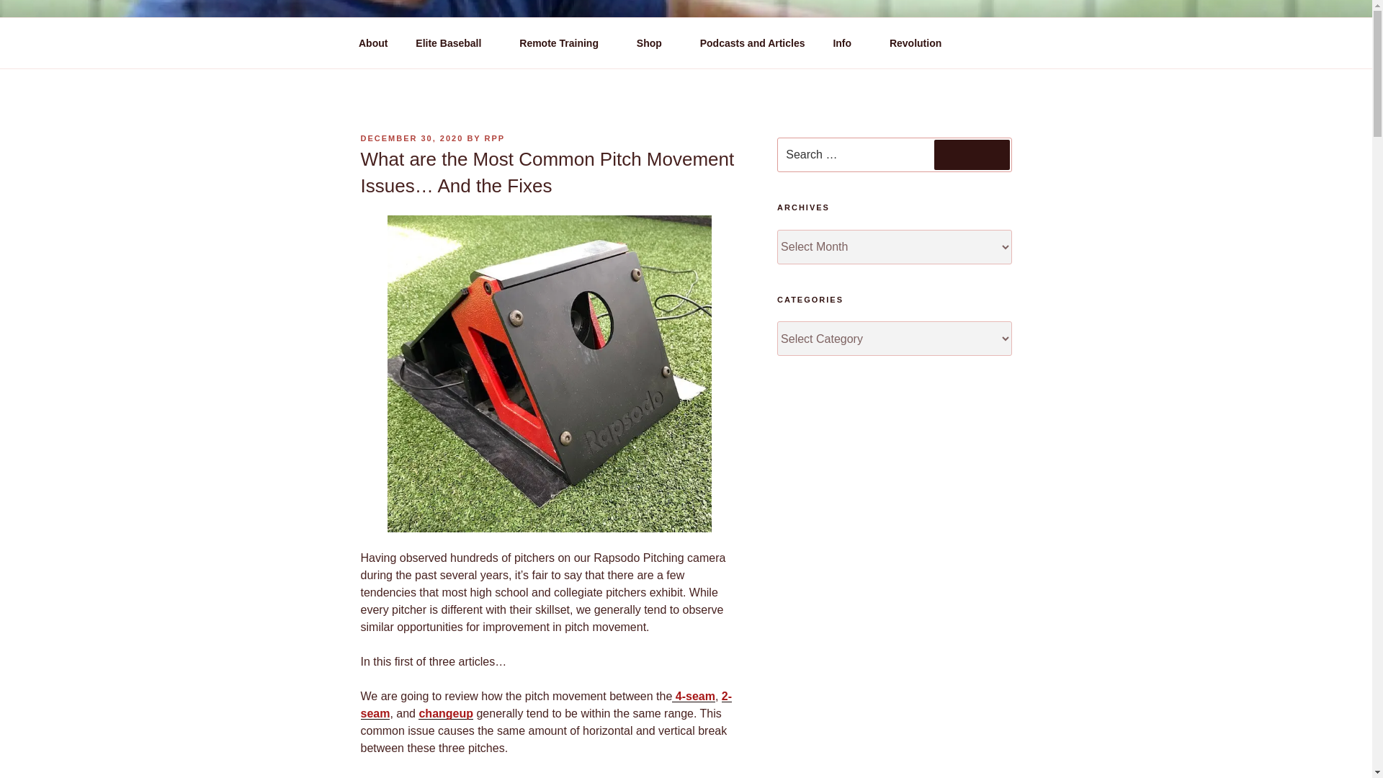 The image size is (1383, 778). Describe the element at coordinates (454, 43) in the screenshot. I see `Elite Baseball` at that location.